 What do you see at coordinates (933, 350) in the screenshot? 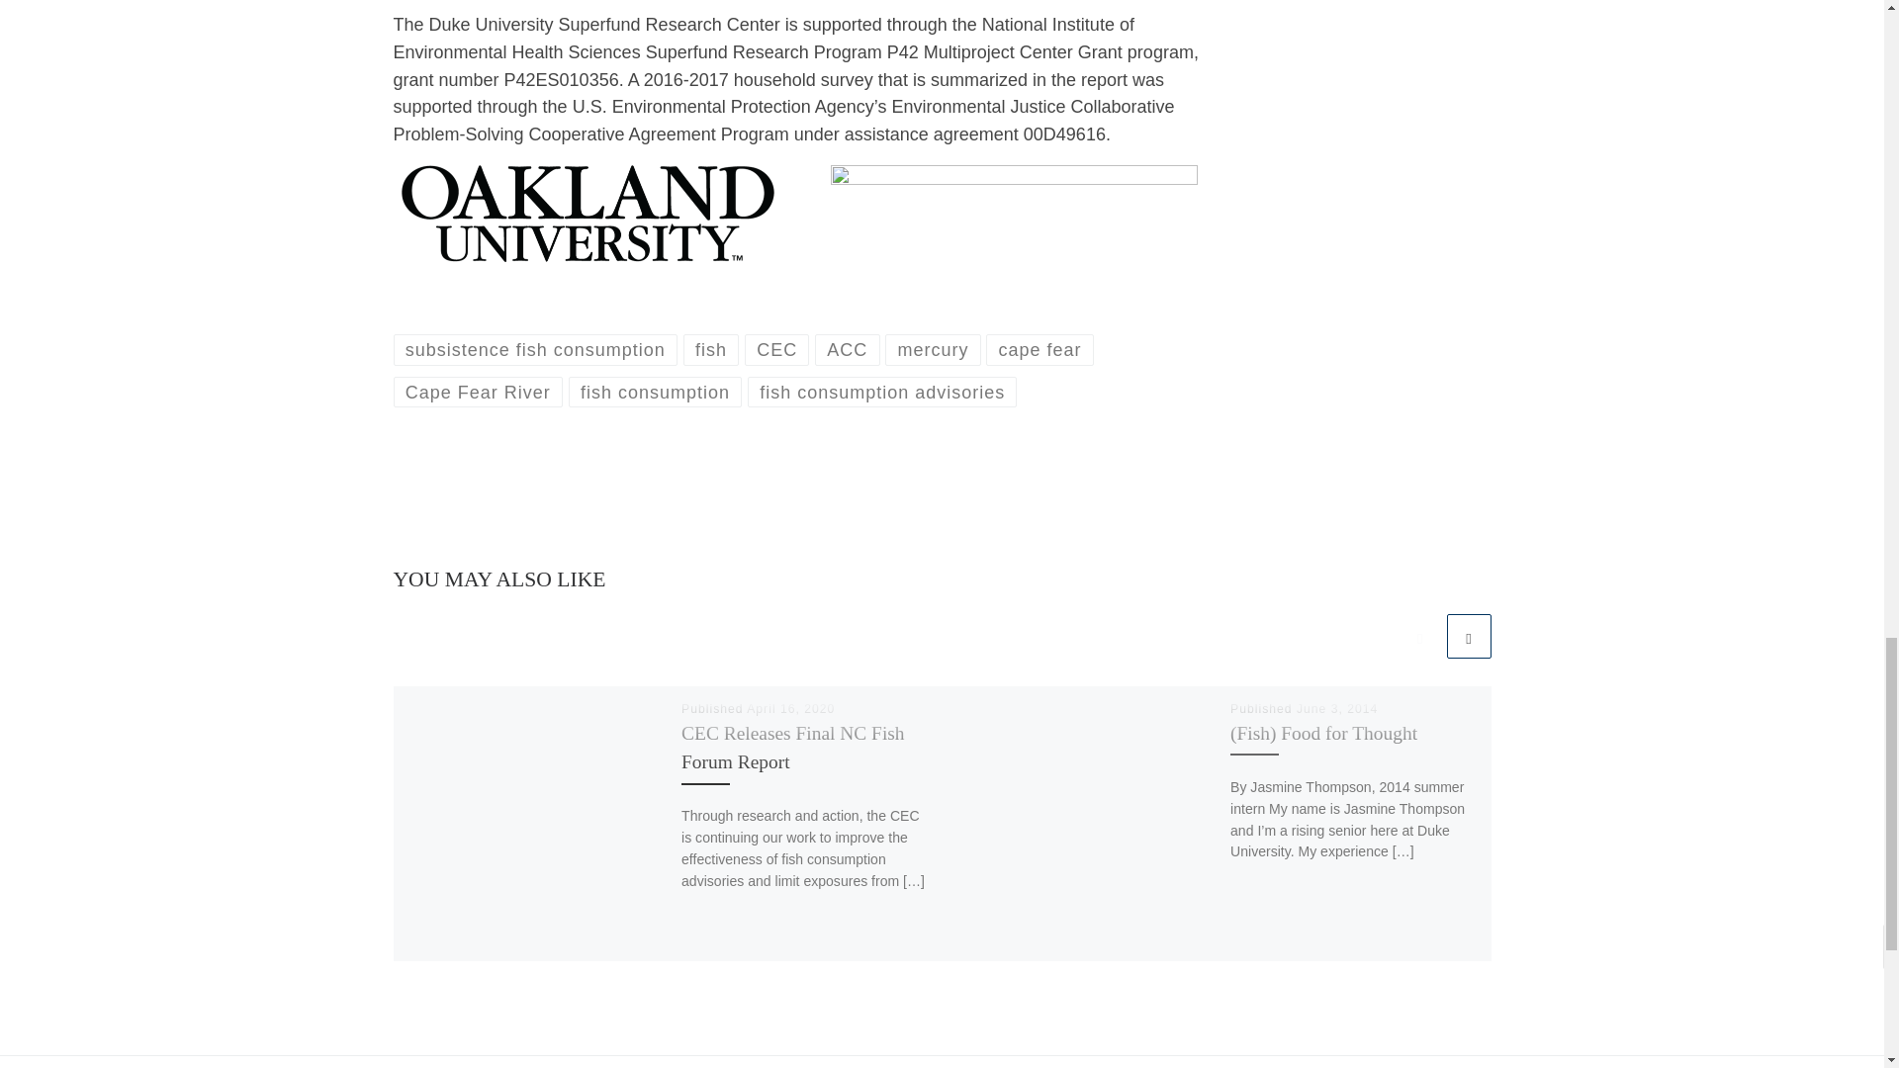
I see `View all posts in mercury` at bounding box center [933, 350].